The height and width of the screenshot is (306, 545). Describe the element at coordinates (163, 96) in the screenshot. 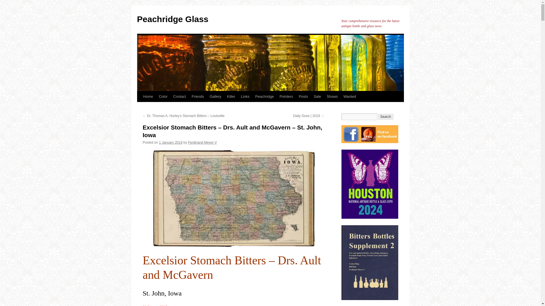

I see `Color` at that location.